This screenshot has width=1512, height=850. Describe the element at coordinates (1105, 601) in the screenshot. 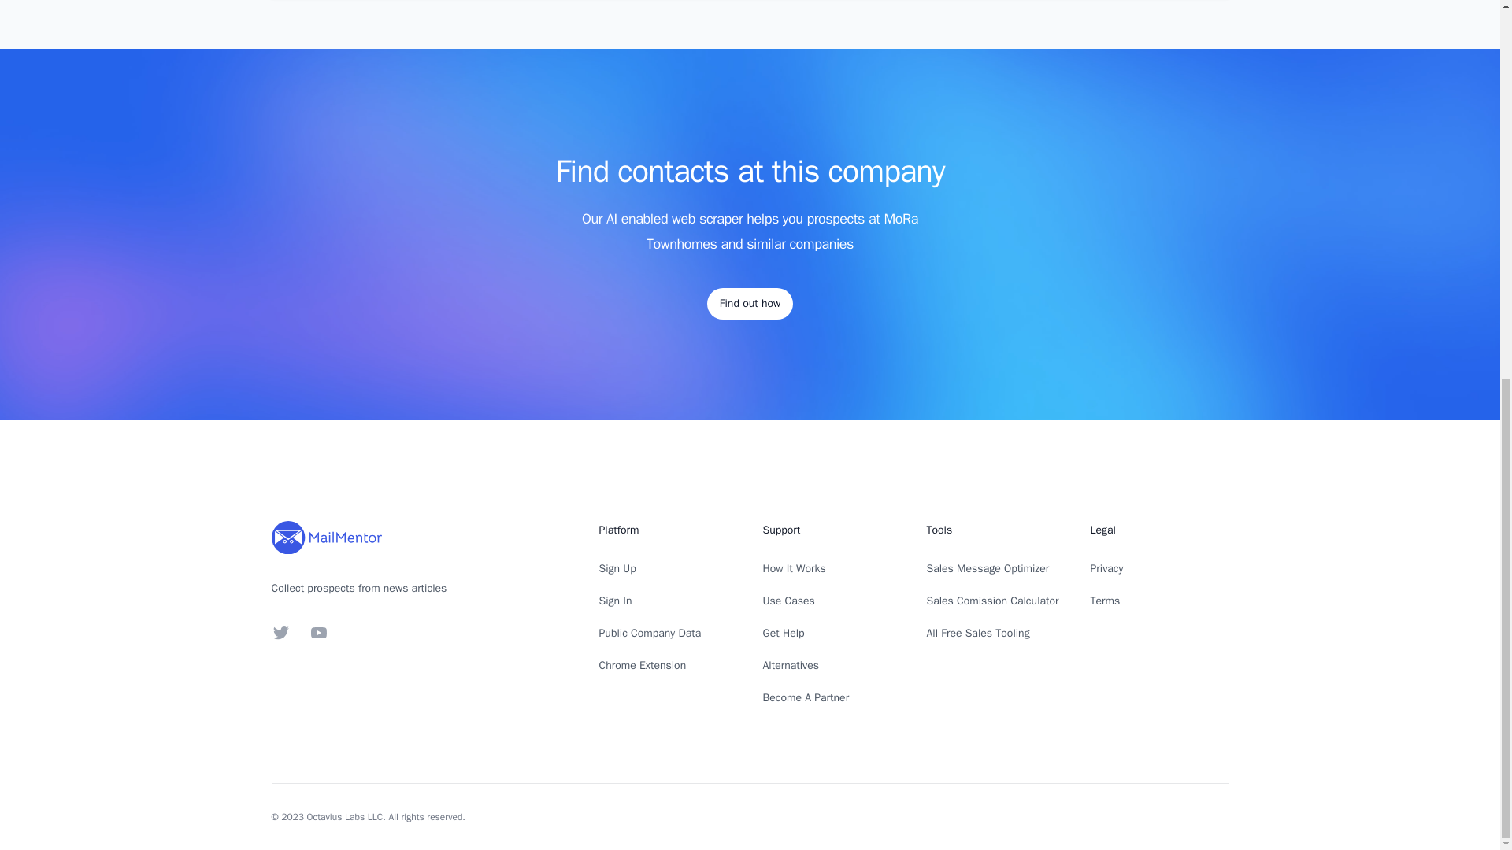

I see `Terms` at that location.